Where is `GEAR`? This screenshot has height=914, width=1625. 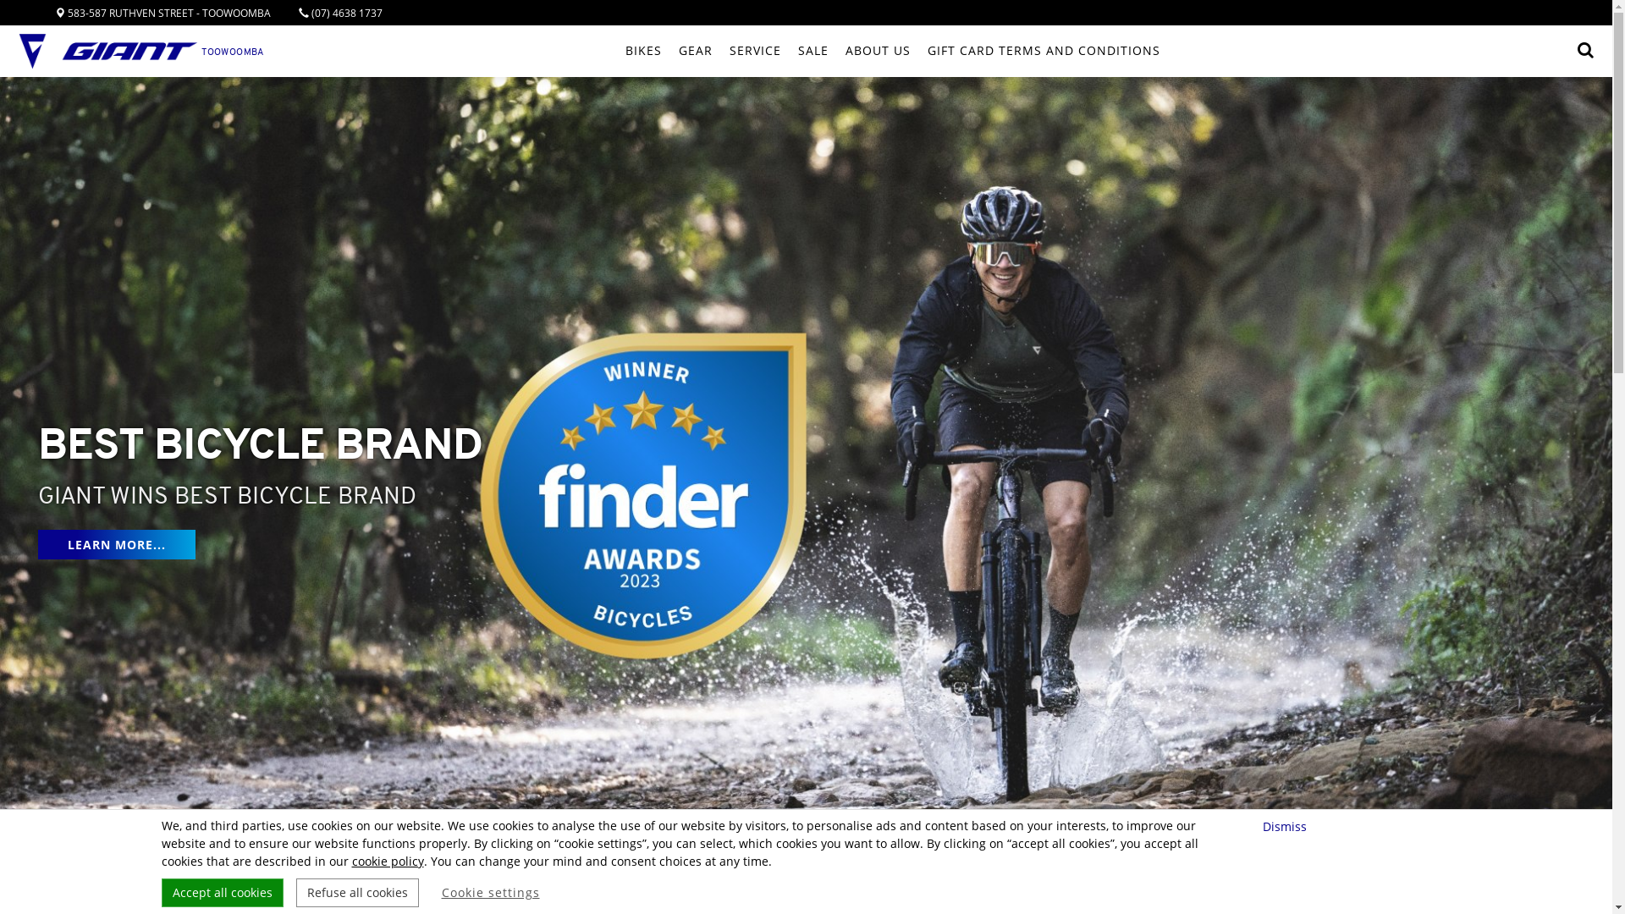 GEAR is located at coordinates (696, 51).